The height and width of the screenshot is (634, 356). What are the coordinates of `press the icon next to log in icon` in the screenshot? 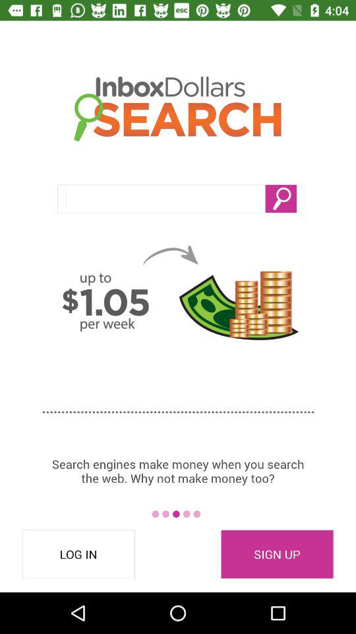 It's located at (277, 554).